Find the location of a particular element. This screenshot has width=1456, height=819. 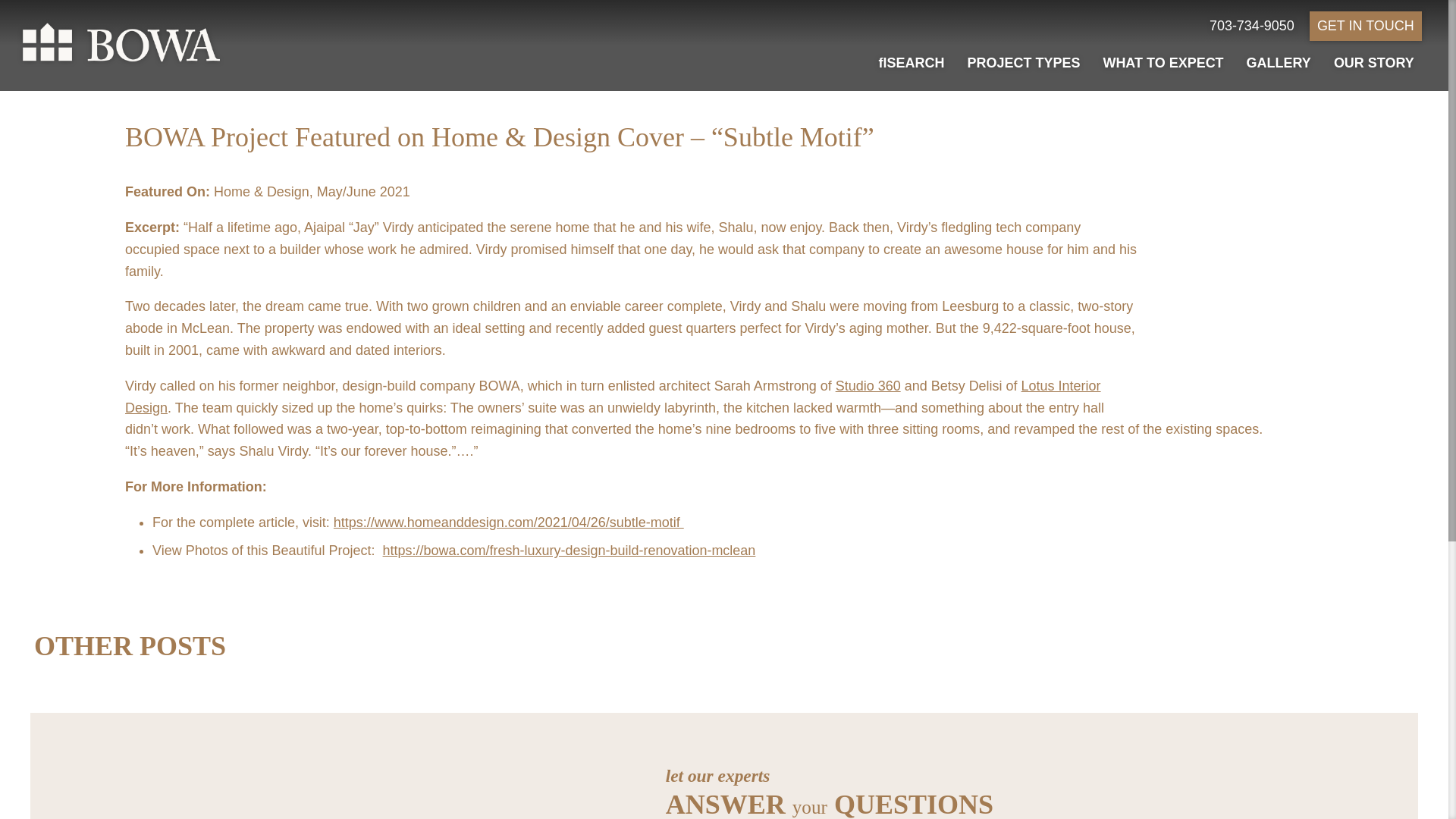

WHAT TO EXPECT is located at coordinates (1162, 62).